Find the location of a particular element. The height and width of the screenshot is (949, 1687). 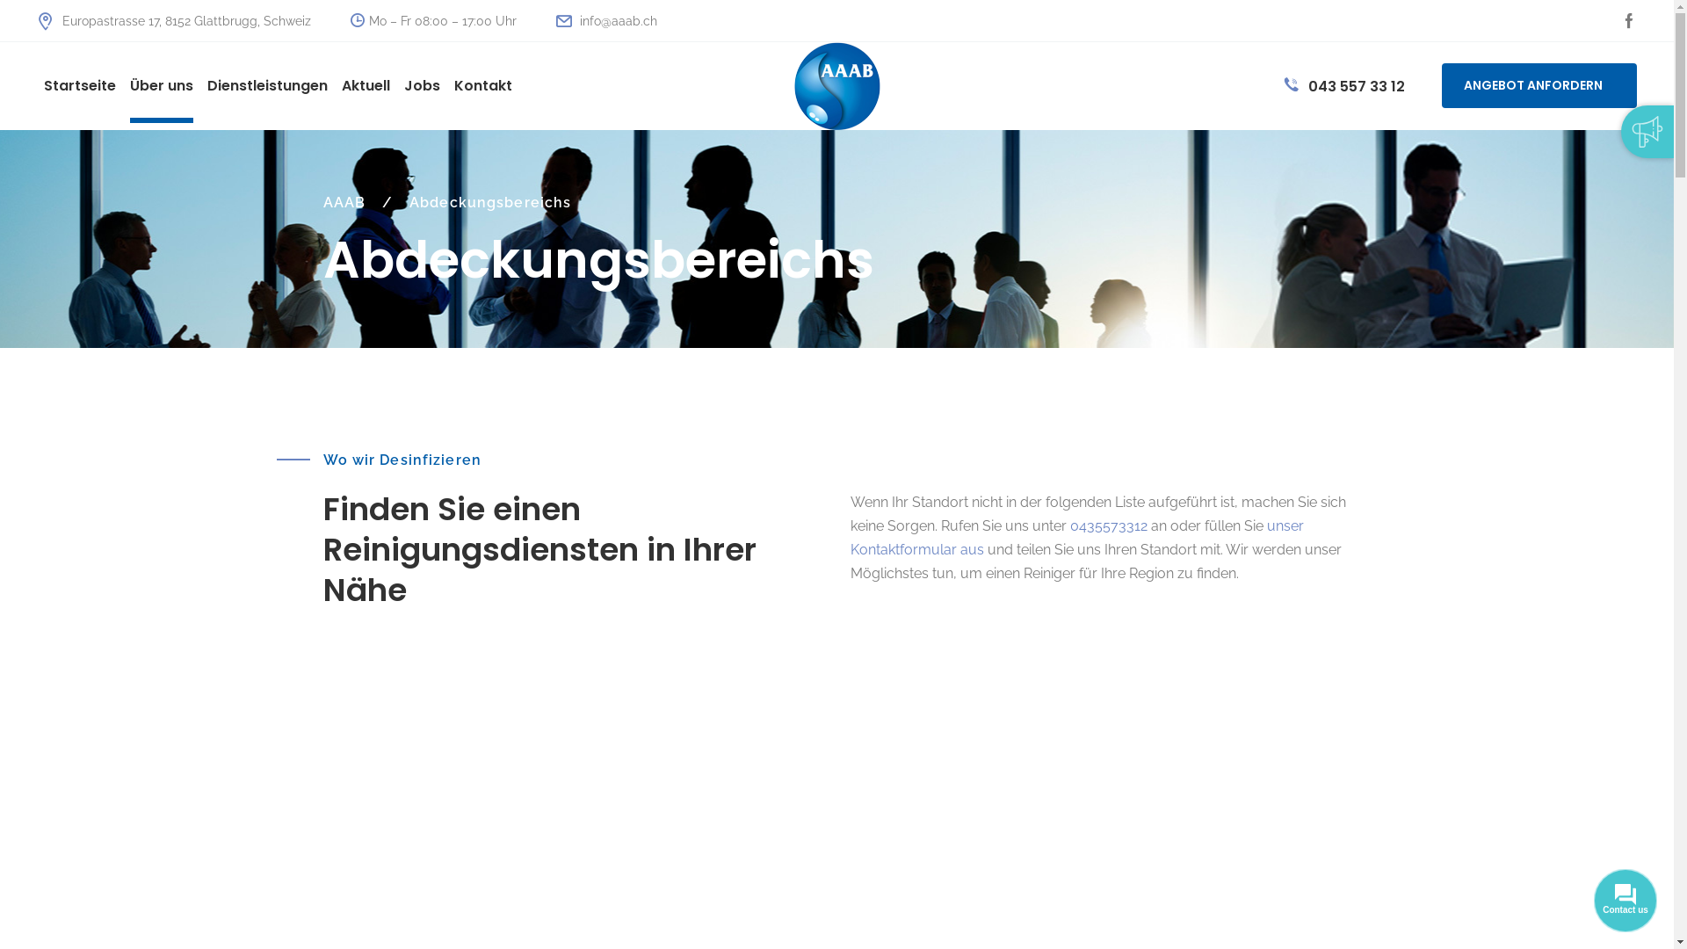

Dienstleistungen is located at coordinates (267, 86).